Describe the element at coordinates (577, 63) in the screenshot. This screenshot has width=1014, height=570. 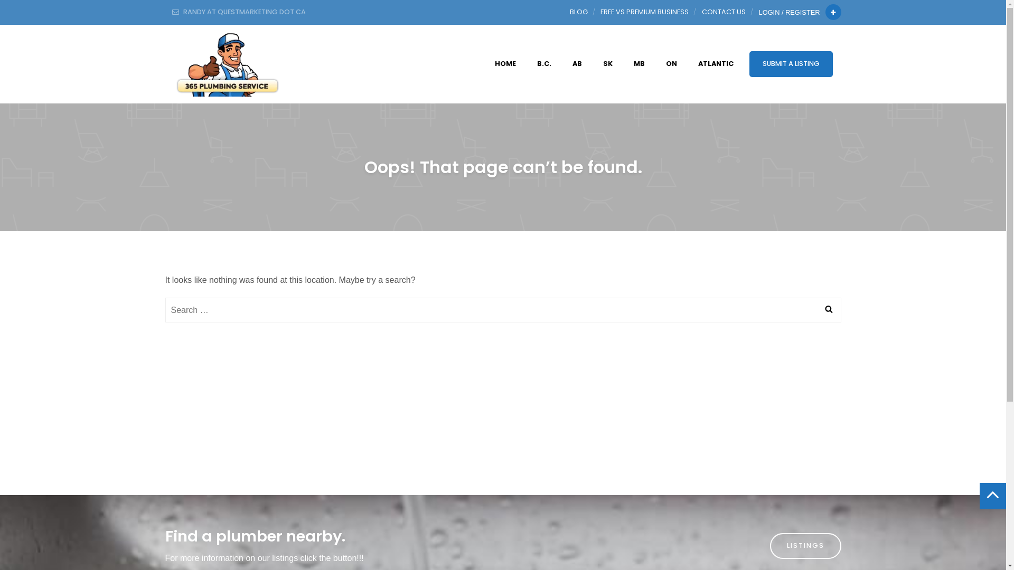
I see `AB` at that location.